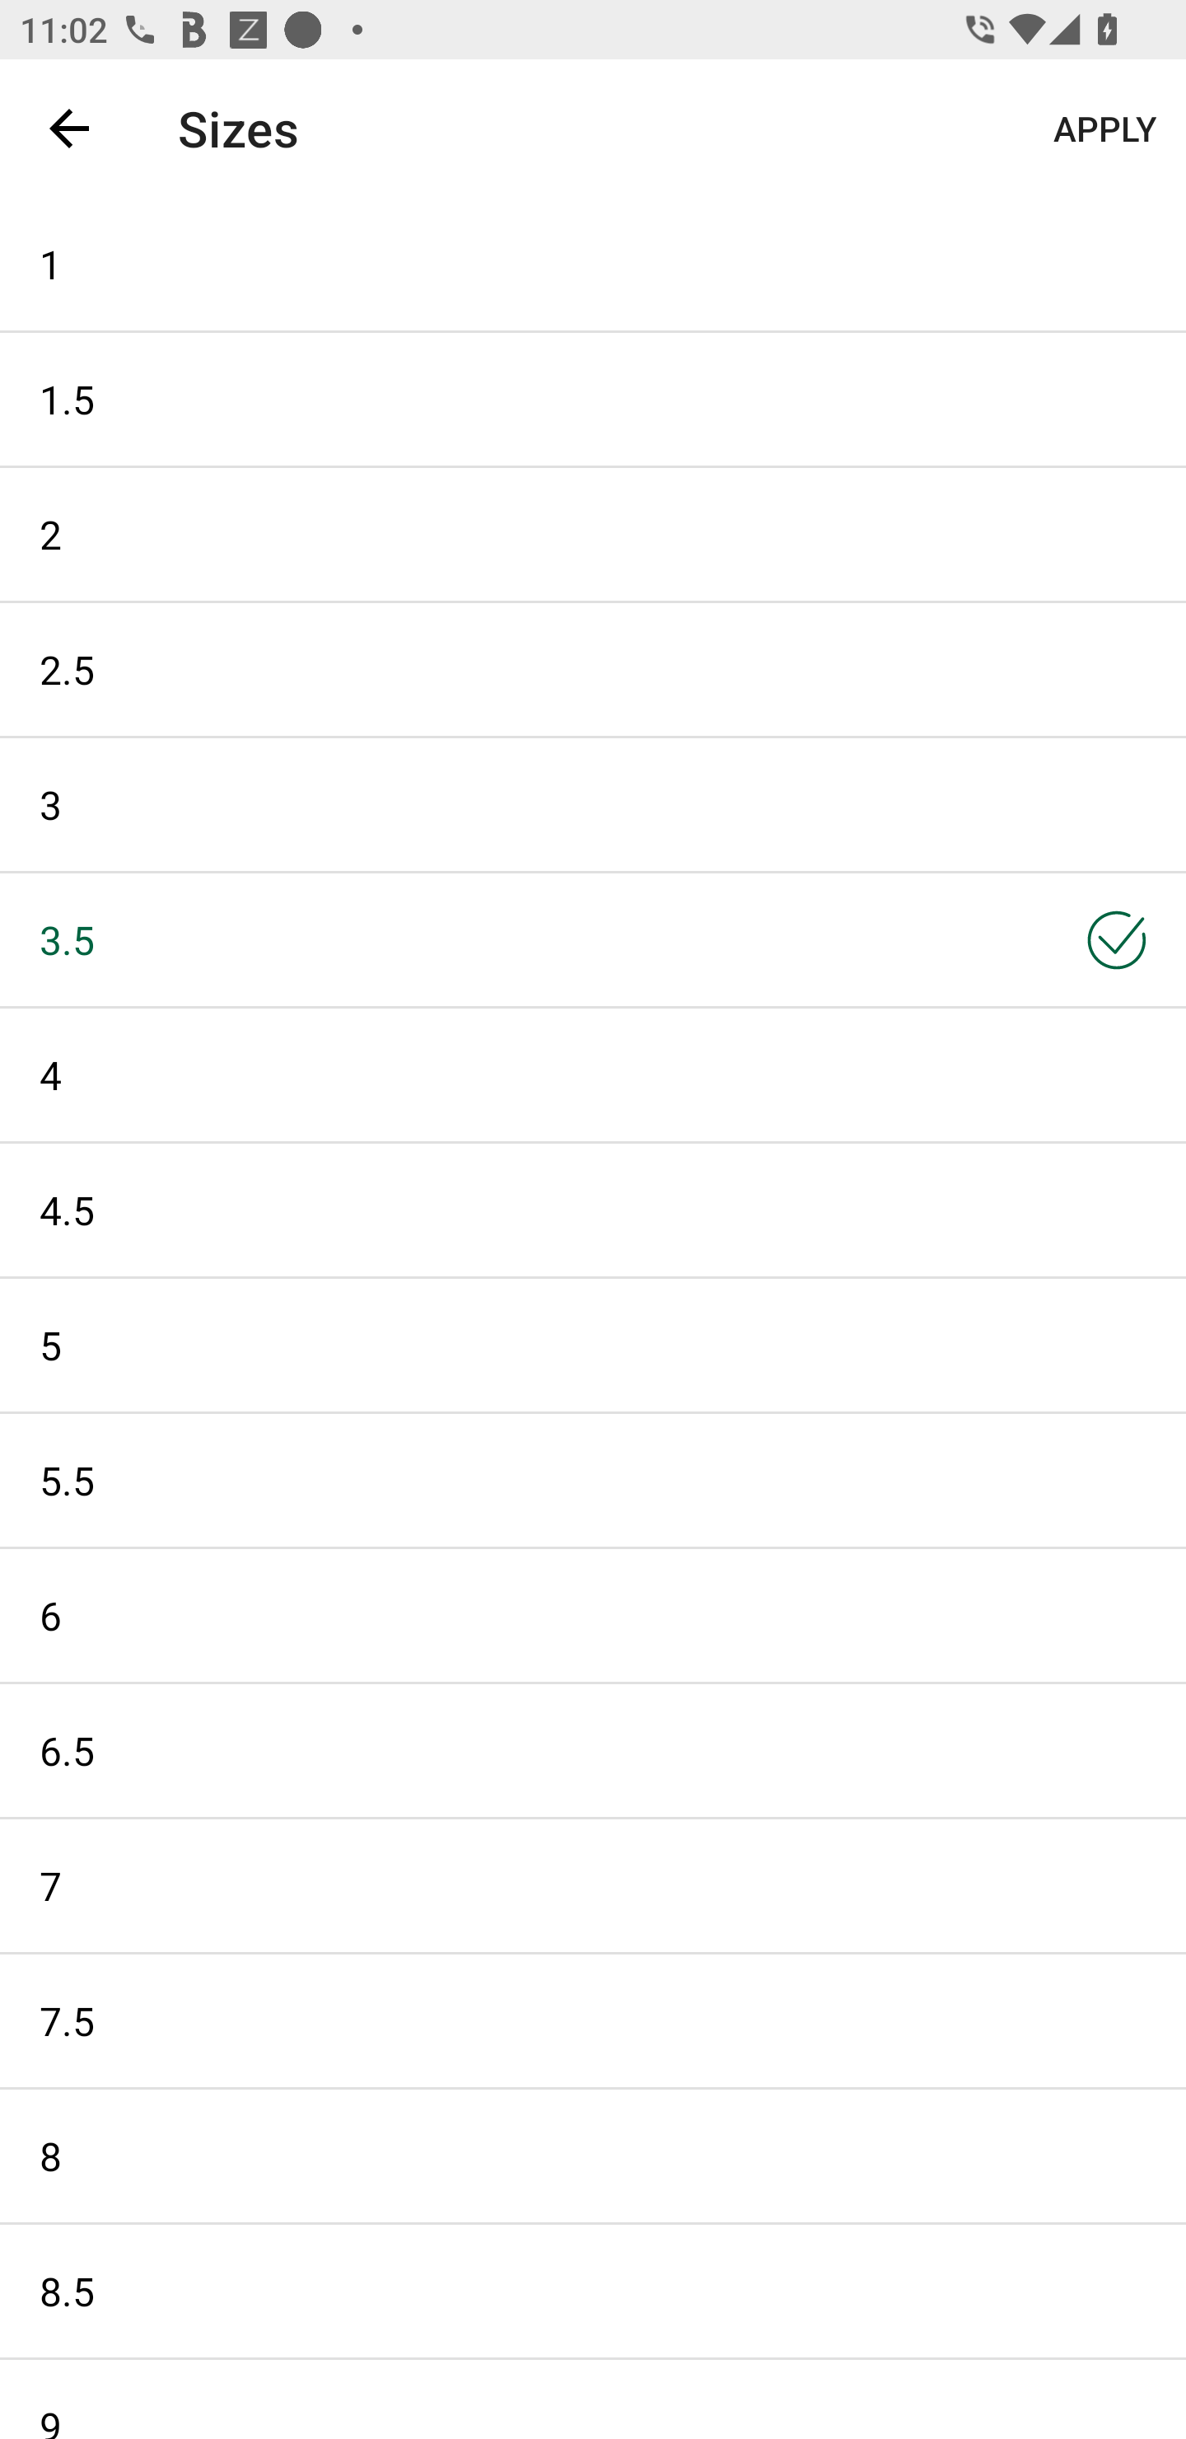 The width and height of the screenshot is (1186, 2439). Describe the element at coordinates (593, 2020) in the screenshot. I see `7.5` at that location.